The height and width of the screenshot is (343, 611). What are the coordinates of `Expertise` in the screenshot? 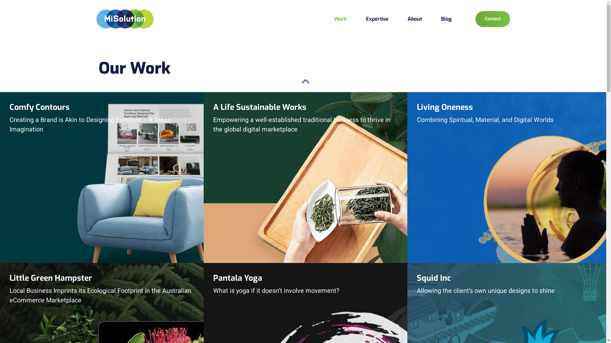 It's located at (377, 19).